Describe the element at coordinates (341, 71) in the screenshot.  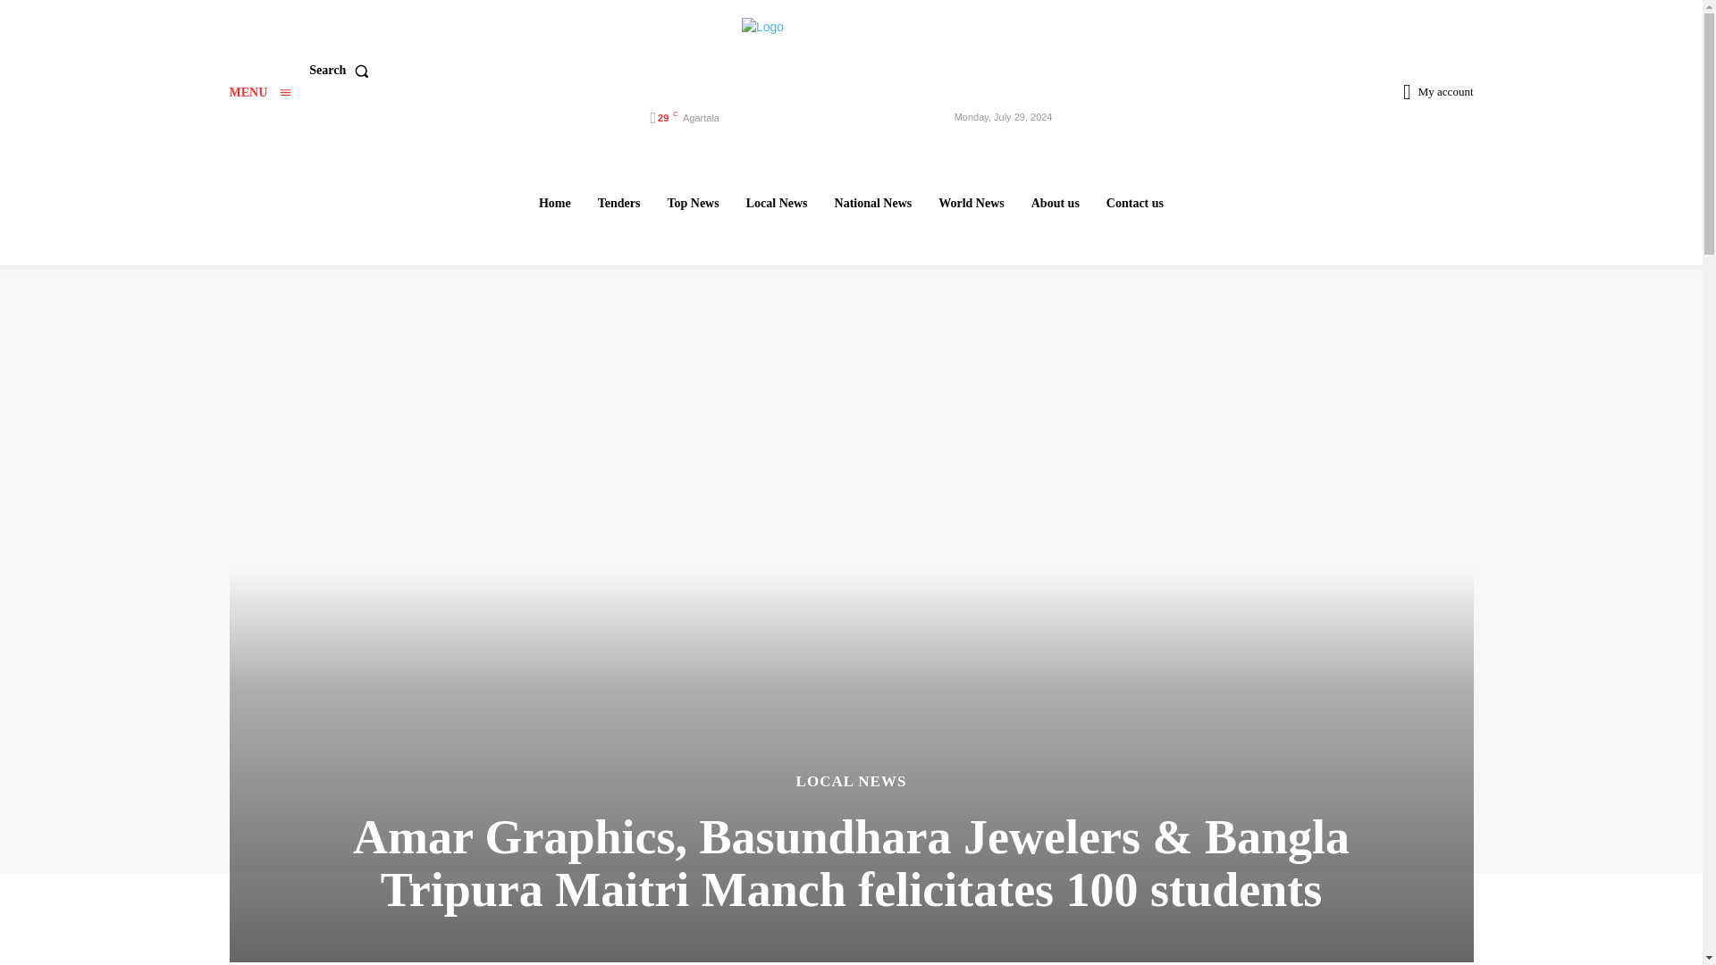
I see `Search` at that location.